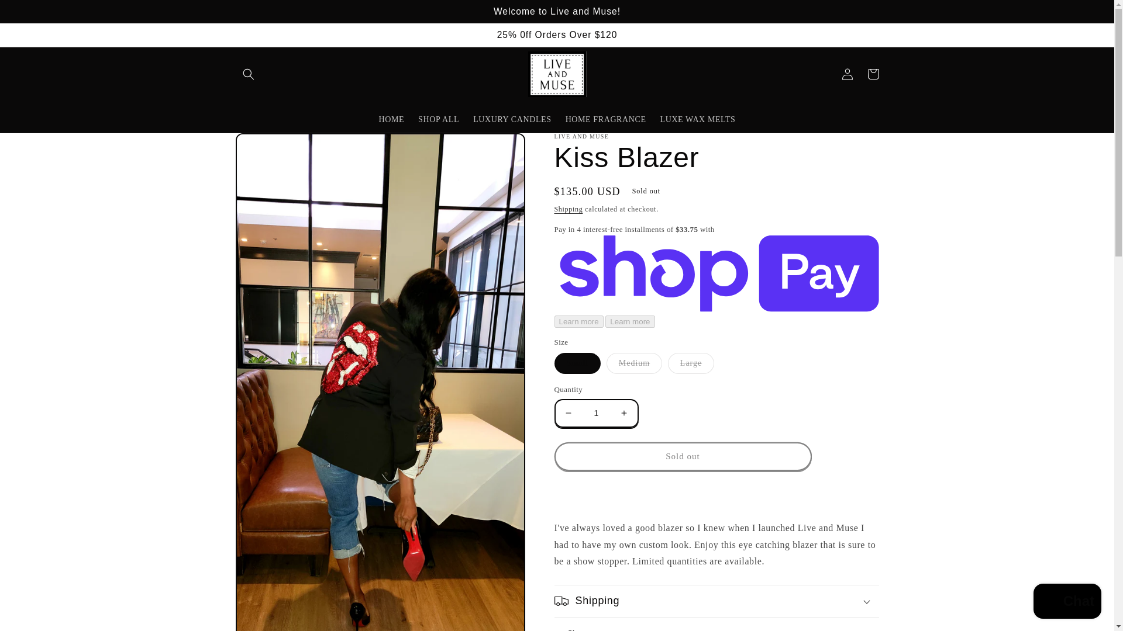  What do you see at coordinates (596, 413) in the screenshot?
I see `1` at bounding box center [596, 413].